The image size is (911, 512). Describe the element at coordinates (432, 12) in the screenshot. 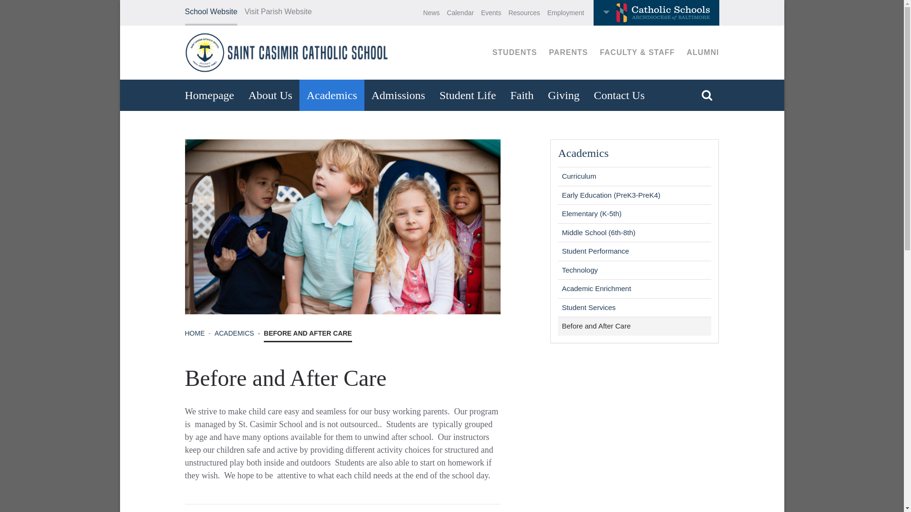

I see `News` at that location.